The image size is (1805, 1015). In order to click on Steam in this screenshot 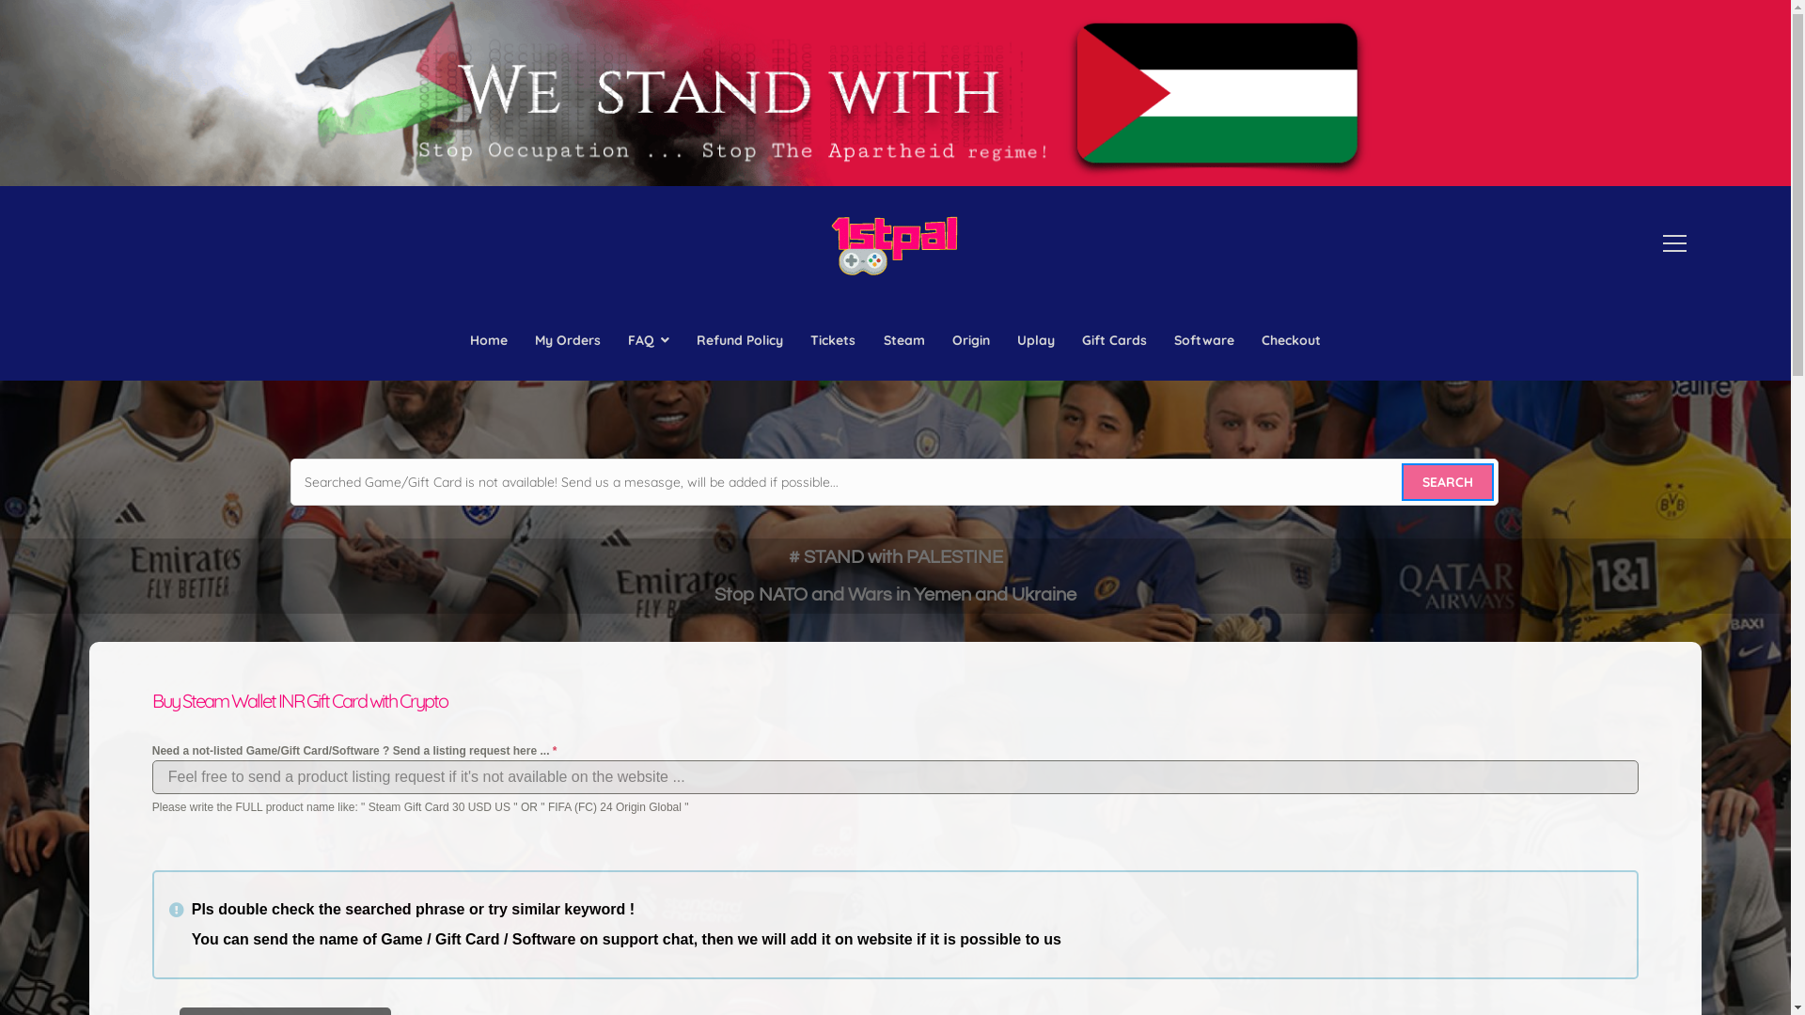, I will do `click(904, 340)`.